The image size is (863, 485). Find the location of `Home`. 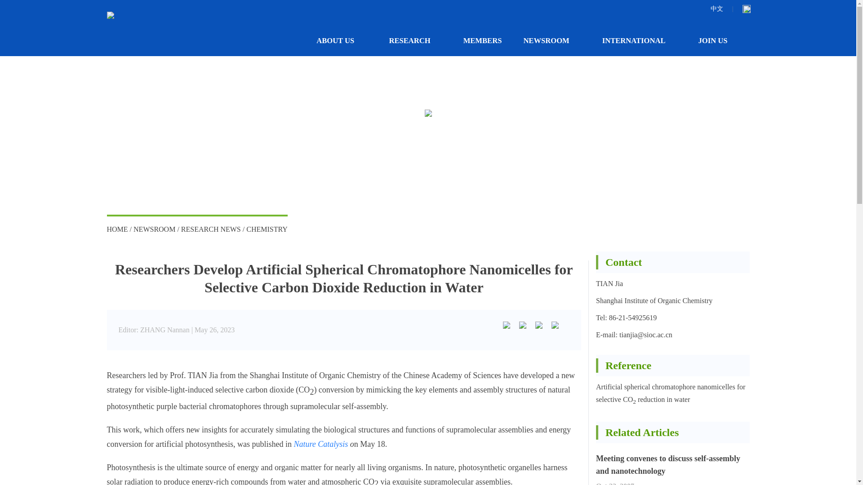

Home is located at coordinates (117, 229).